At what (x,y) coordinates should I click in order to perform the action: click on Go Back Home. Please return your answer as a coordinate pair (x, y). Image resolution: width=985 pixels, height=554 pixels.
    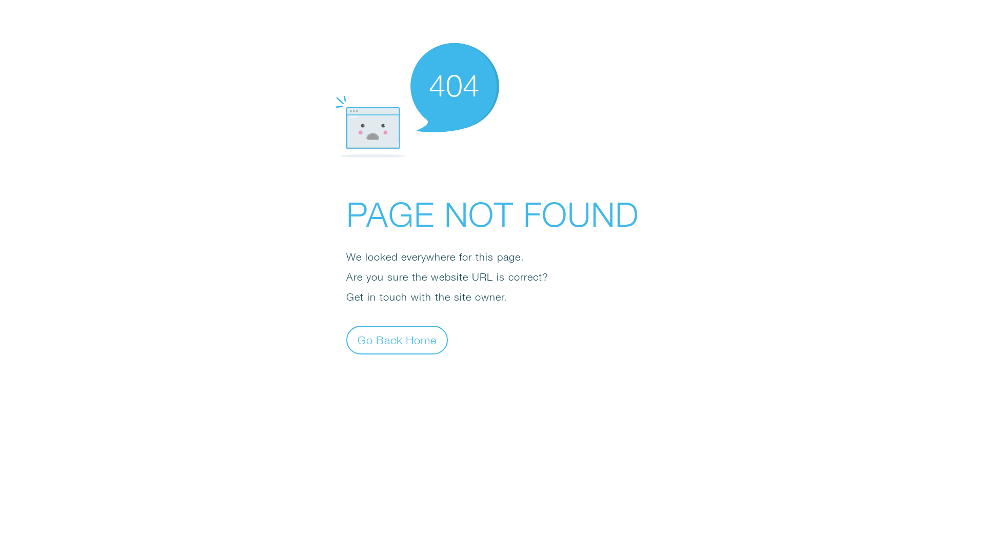
    Looking at the image, I should click on (397, 340).